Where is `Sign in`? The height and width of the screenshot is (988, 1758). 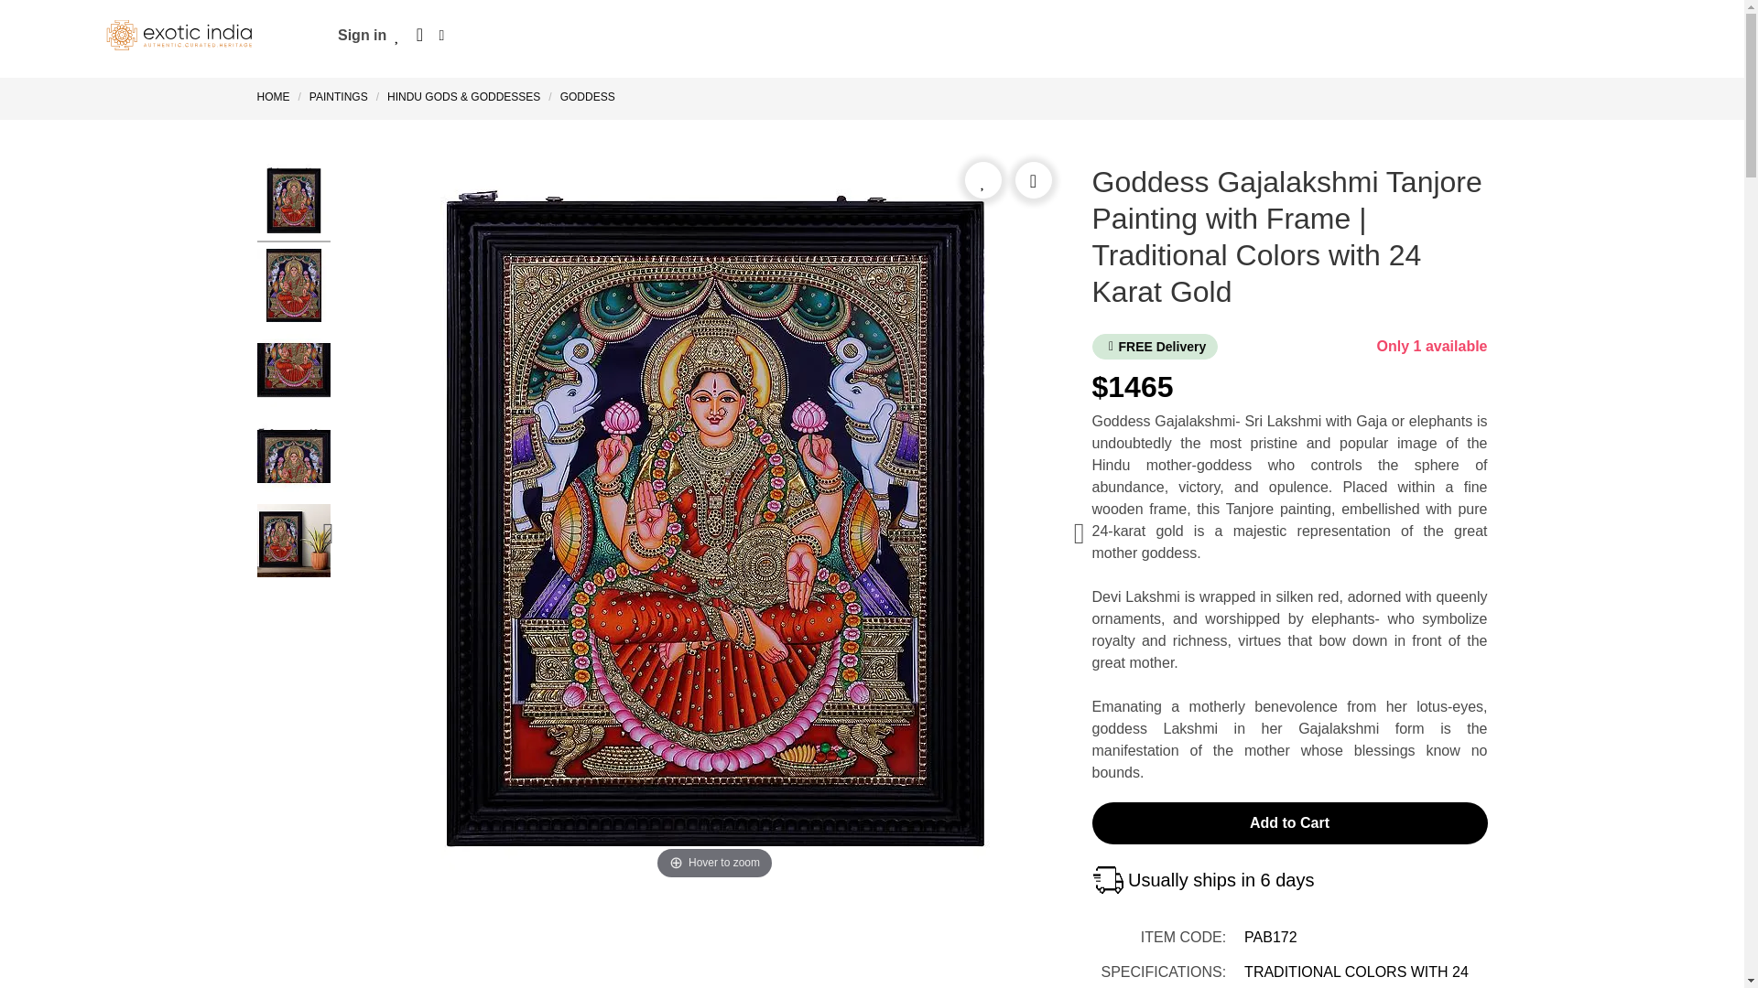
Sign in is located at coordinates (362, 35).